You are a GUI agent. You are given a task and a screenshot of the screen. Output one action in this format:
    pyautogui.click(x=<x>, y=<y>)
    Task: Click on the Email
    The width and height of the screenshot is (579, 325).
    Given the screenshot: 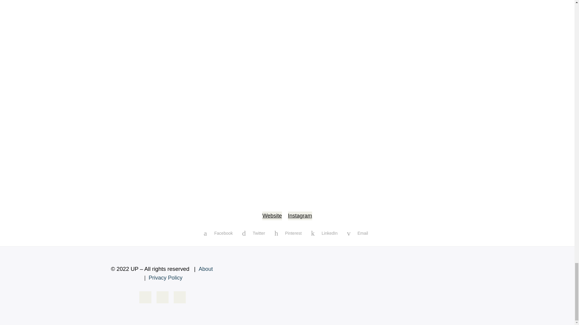 What is the action you would take?
    pyautogui.click(x=358, y=233)
    